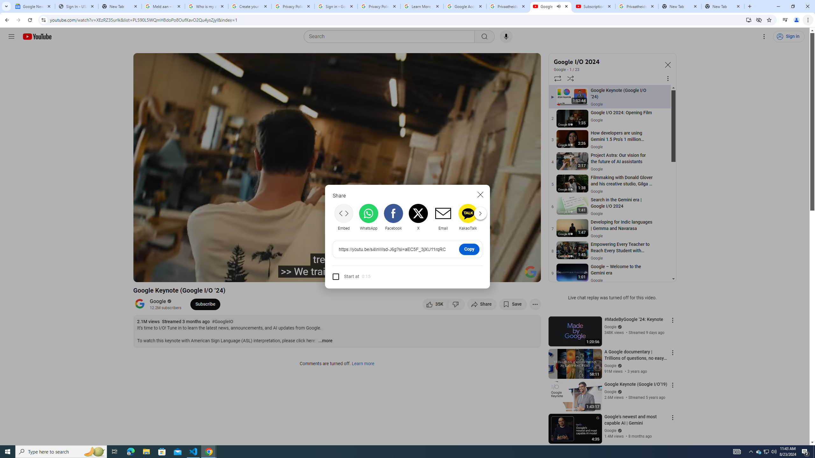 The image size is (815, 458). What do you see at coordinates (457, 304) in the screenshot?
I see `Dislike this video` at bounding box center [457, 304].